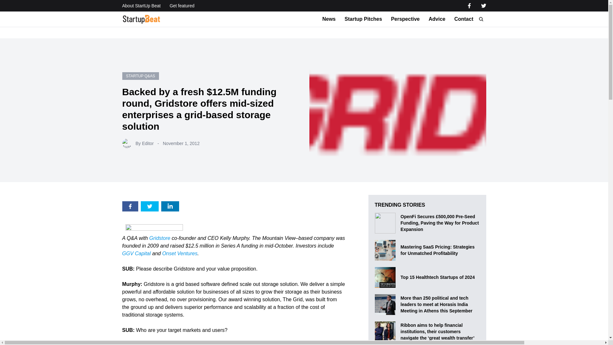 This screenshot has height=345, width=613. I want to click on Onset Ventures, so click(180, 254).